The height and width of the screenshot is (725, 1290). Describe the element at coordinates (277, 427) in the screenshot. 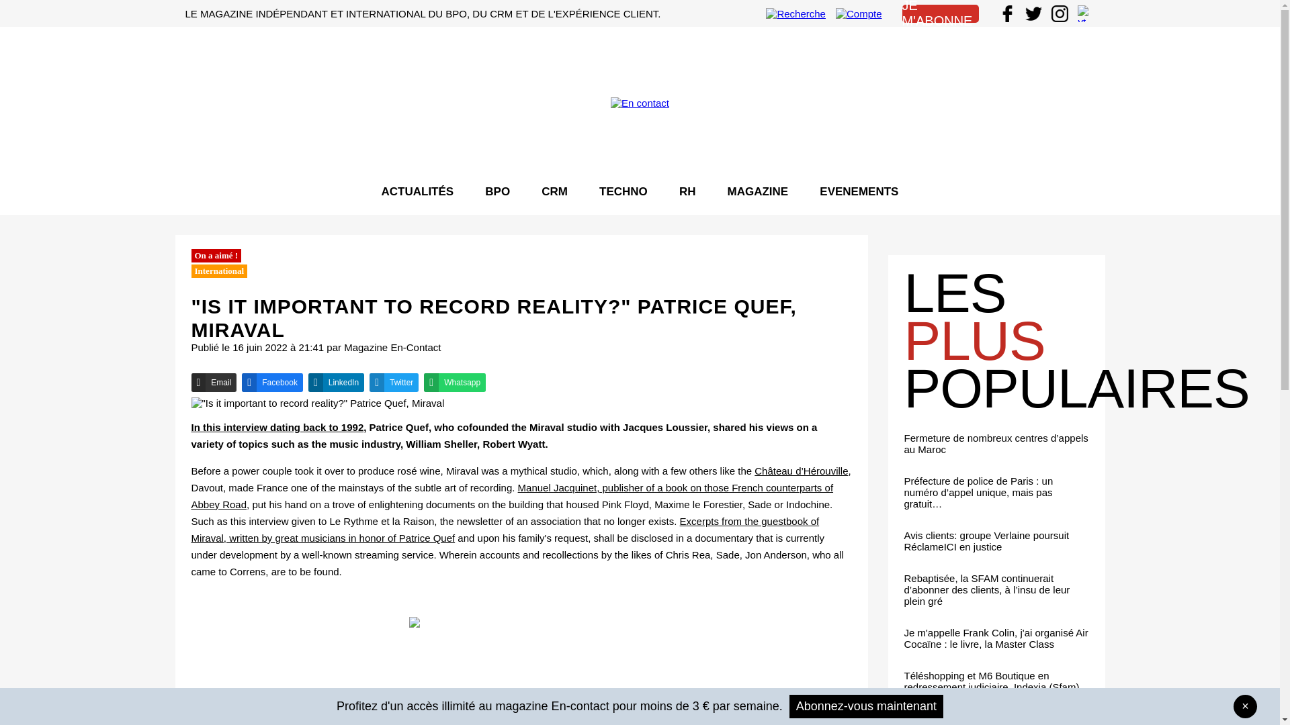

I see `In this interview dating back to 1992` at that location.